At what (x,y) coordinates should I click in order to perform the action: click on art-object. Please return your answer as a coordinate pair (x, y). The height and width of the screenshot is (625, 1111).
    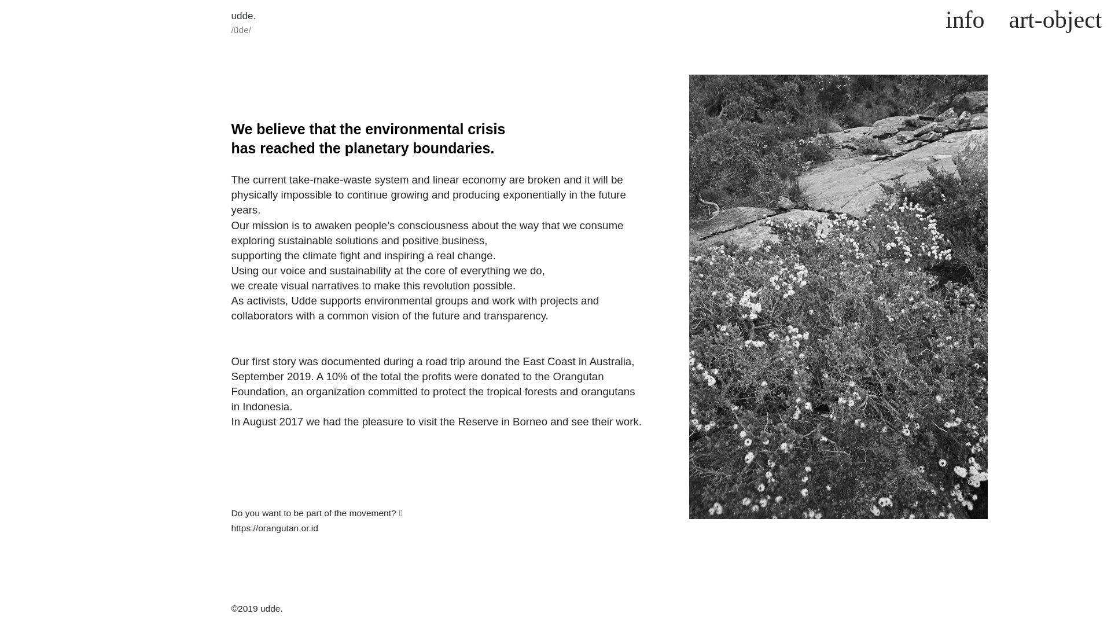
    Looking at the image, I should click on (1055, 20).